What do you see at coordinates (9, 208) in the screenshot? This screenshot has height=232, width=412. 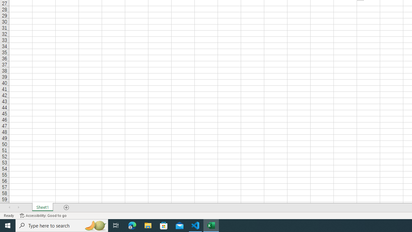 I see `Scroll Left` at bounding box center [9, 208].